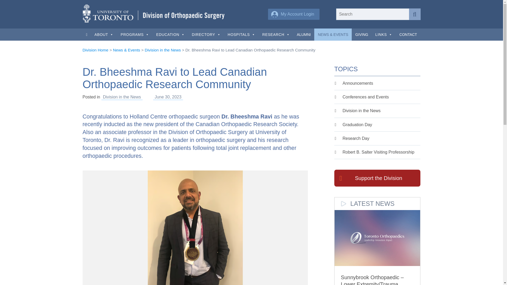 The width and height of the screenshot is (507, 285). What do you see at coordinates (95, 50) in the screenshot?
I see `Go to UofT Division of Orthopaedic Surgery.` at bounding box center [95, 50].